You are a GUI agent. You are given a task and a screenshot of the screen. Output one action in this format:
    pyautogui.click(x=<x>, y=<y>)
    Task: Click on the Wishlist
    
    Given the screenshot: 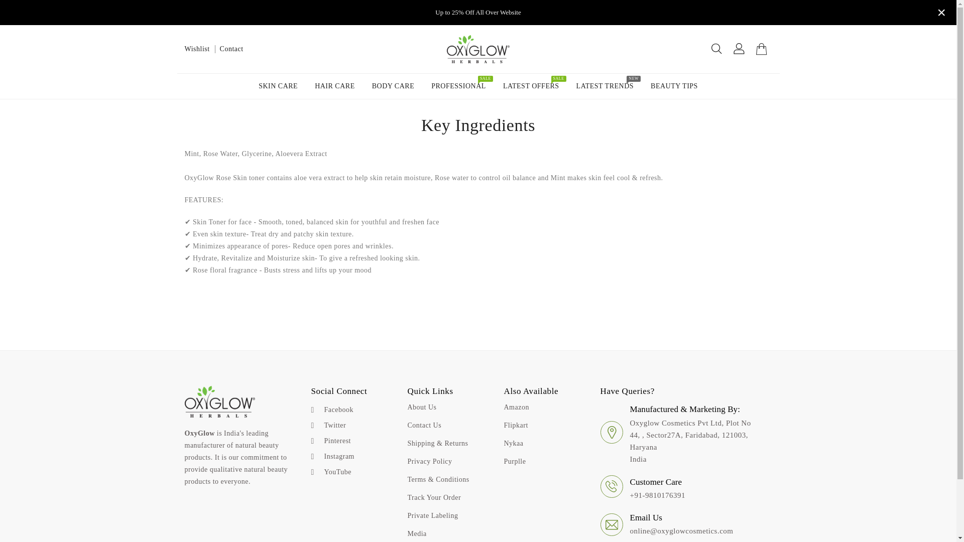 What is the action you would take?
    pyautogui.click(x=197, y=48)
    